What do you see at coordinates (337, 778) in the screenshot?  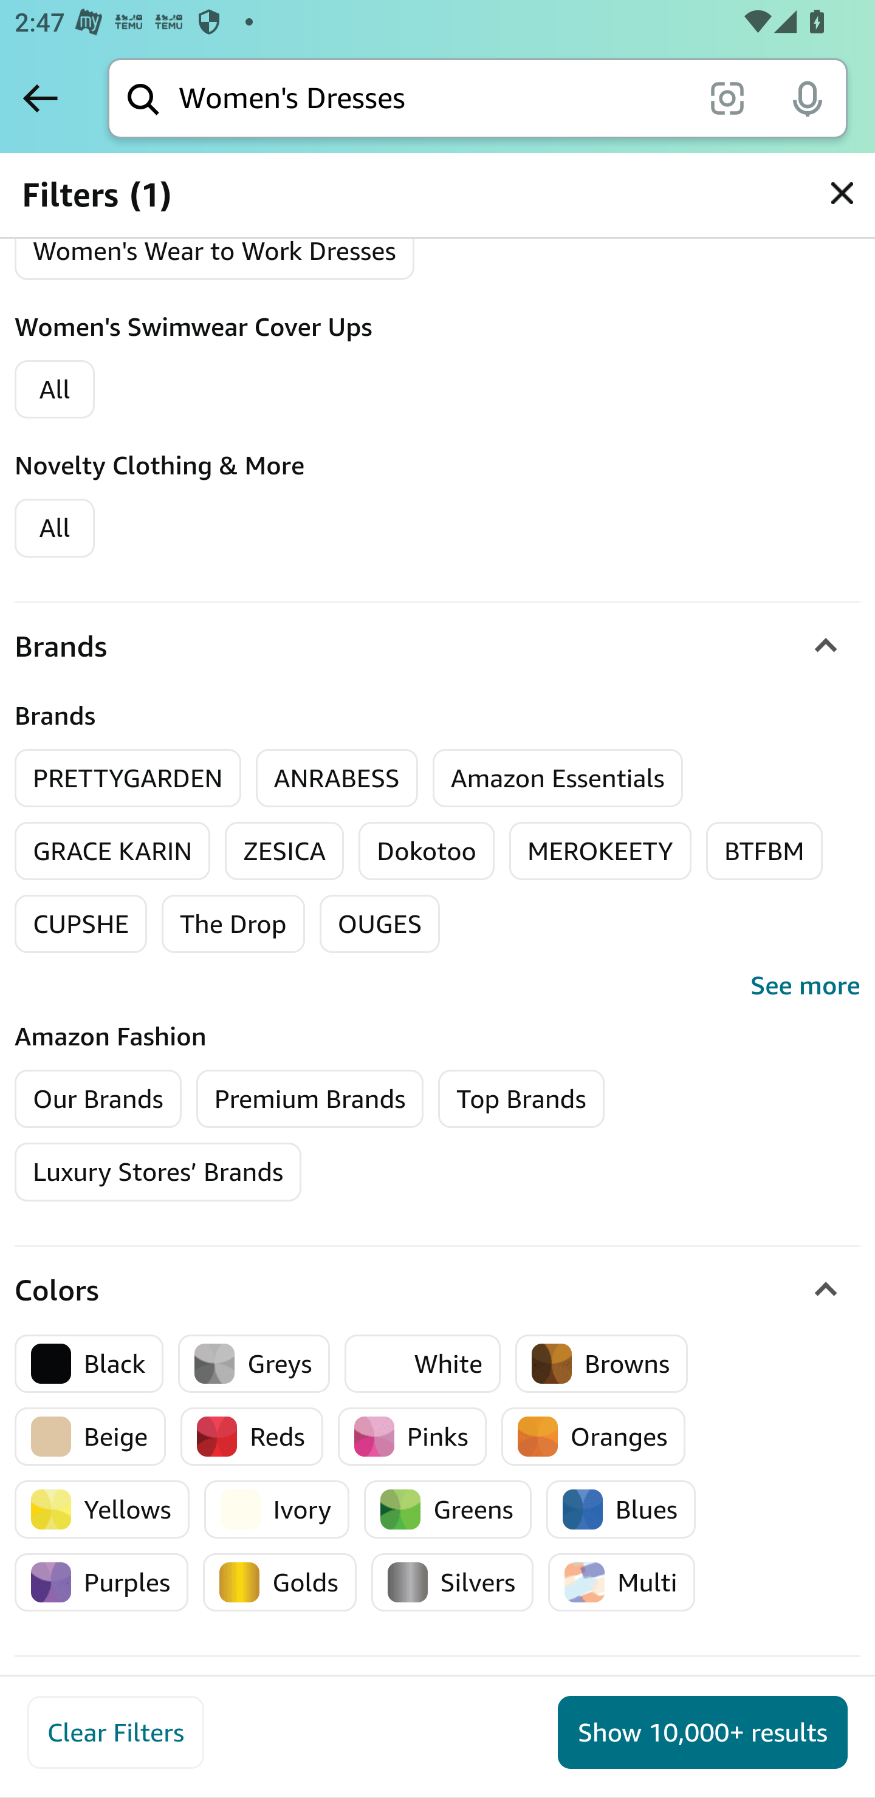 I see `ANRABESS` at bounding box center [337, 778].